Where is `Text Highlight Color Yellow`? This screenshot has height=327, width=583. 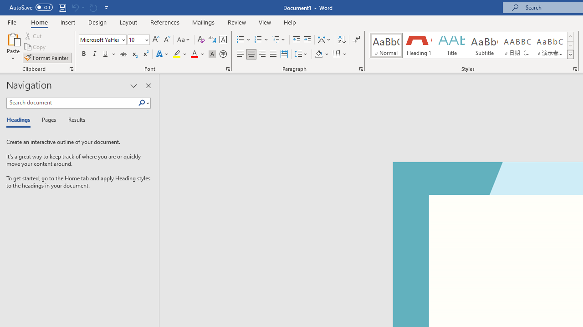 Text Highlight Color Yellow is located at coordinates (177, 54).